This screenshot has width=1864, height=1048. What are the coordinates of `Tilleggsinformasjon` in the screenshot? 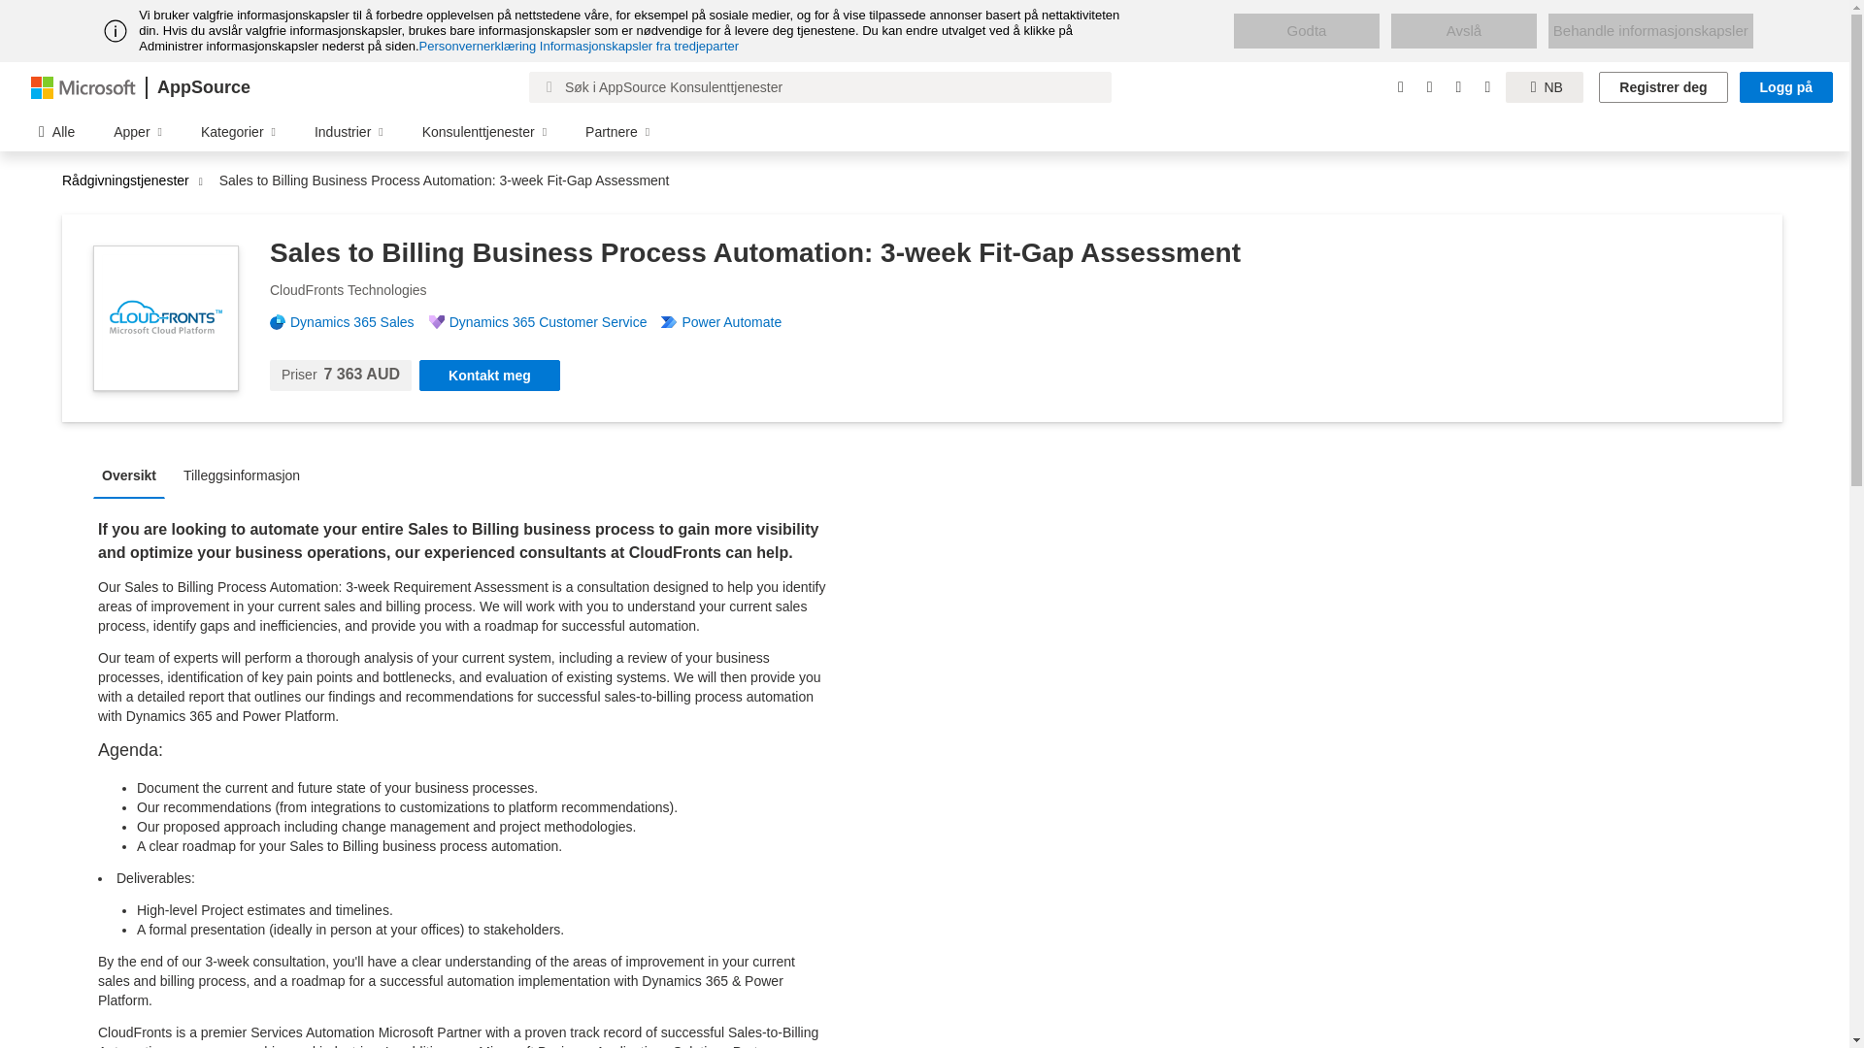 It's located at (247, 474).